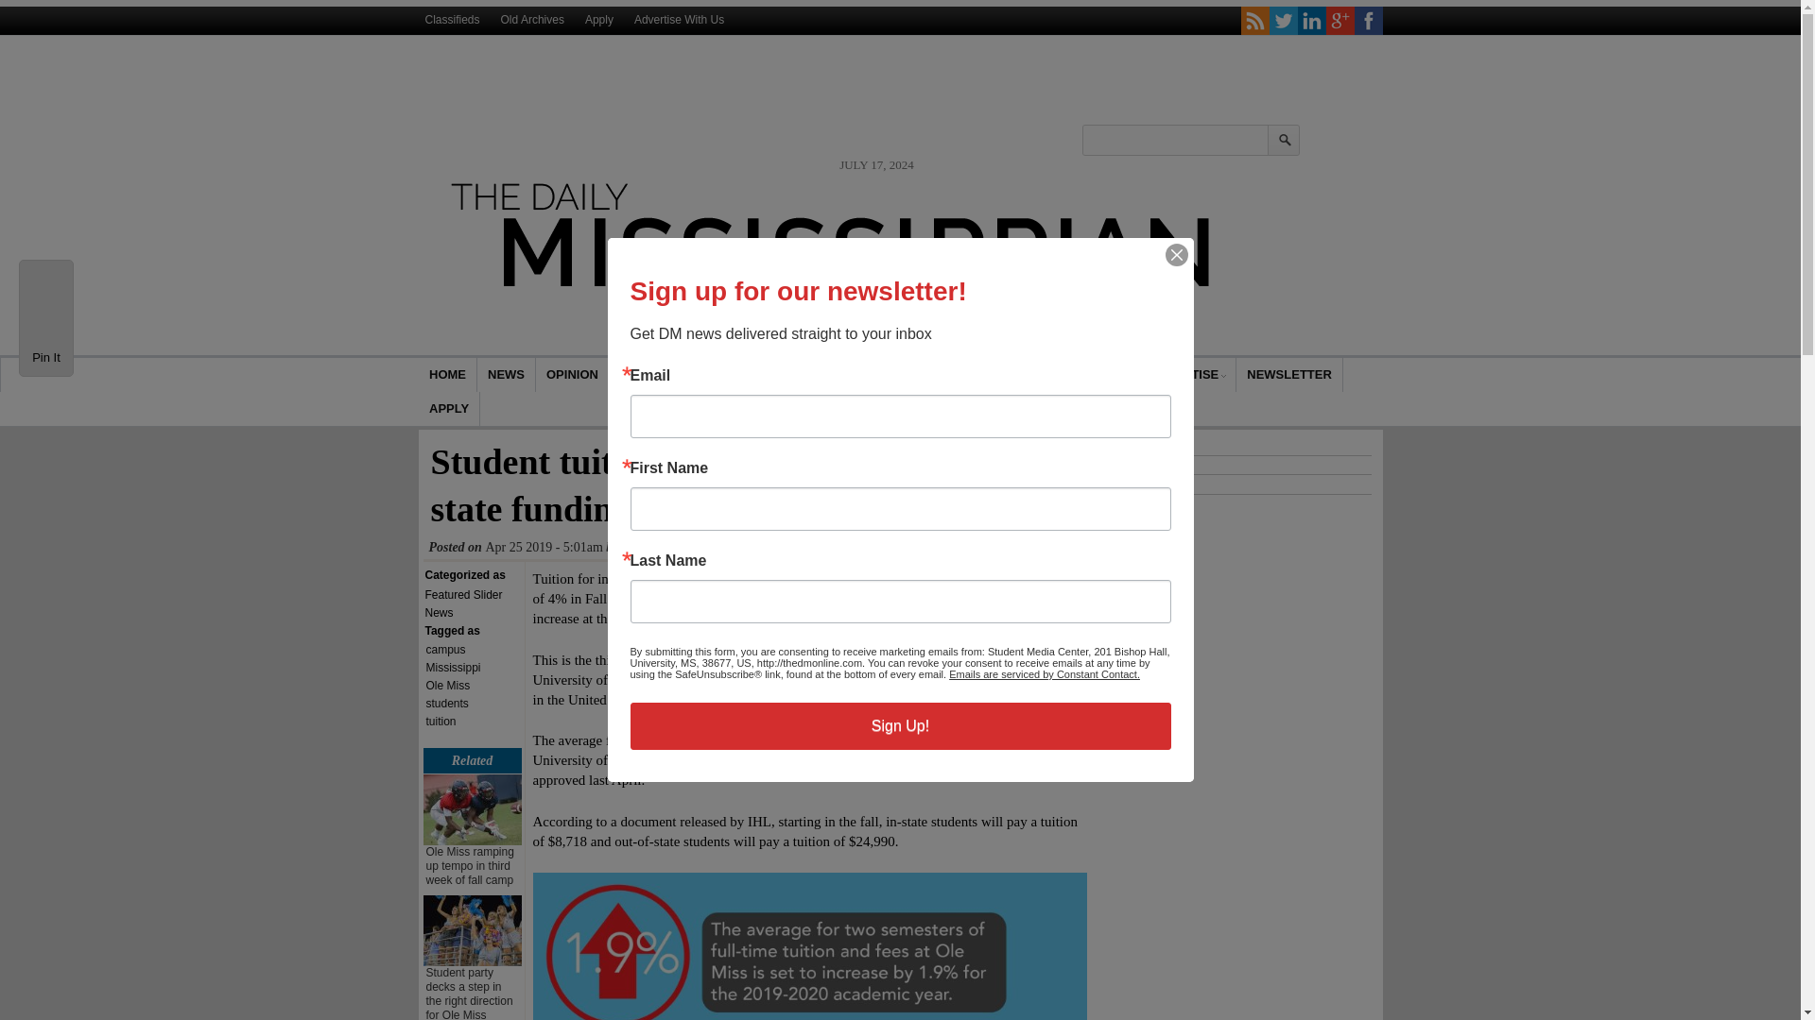 This screenshot has height=1020, width=1815. What do you see at coordinates (660, 548) in the screenshot?
I see `Hadley Hitson` at bounding box center [660, 548].